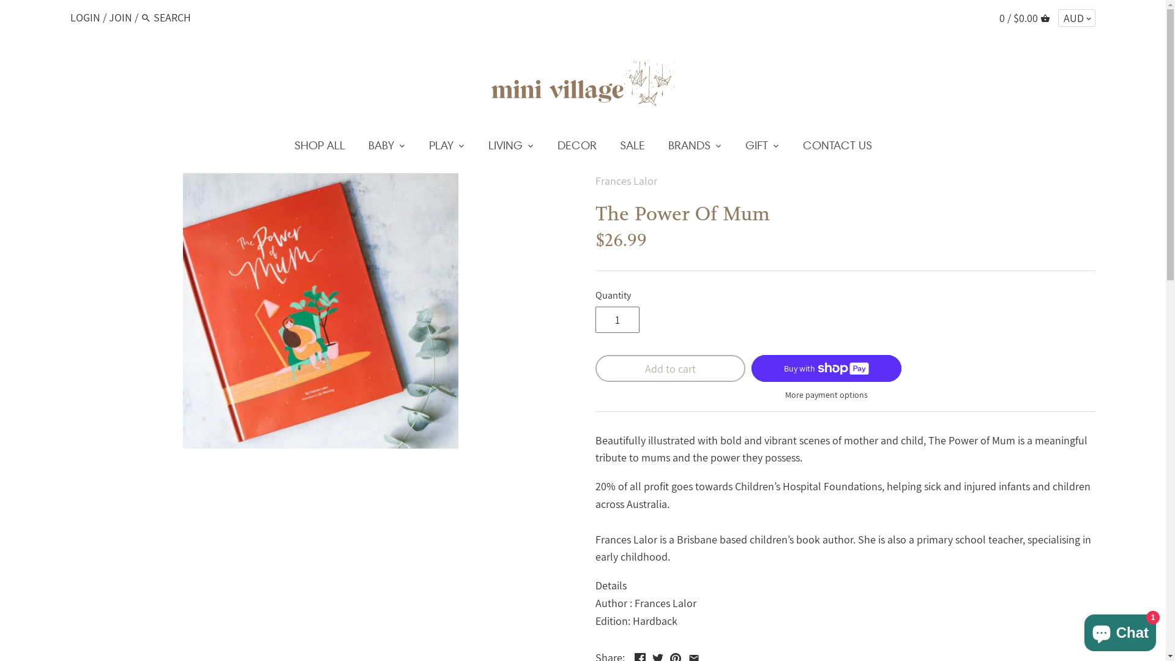 This screenshot has height=661, width=1175. I want to click on 0 / $0.00 CART, so click(1024, 18).